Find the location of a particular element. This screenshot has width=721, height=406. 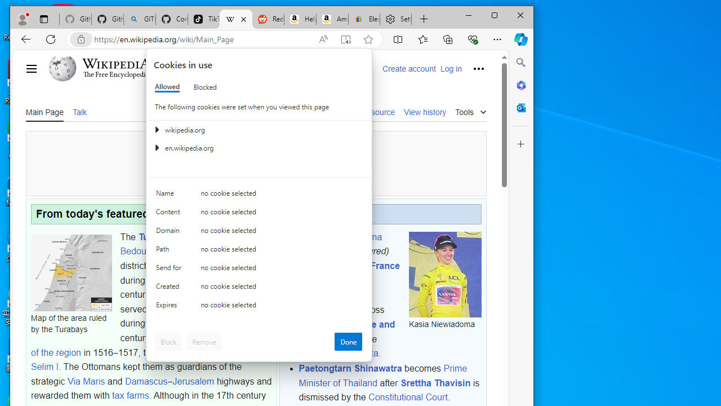

Domain is located at coordinates (170, 233).